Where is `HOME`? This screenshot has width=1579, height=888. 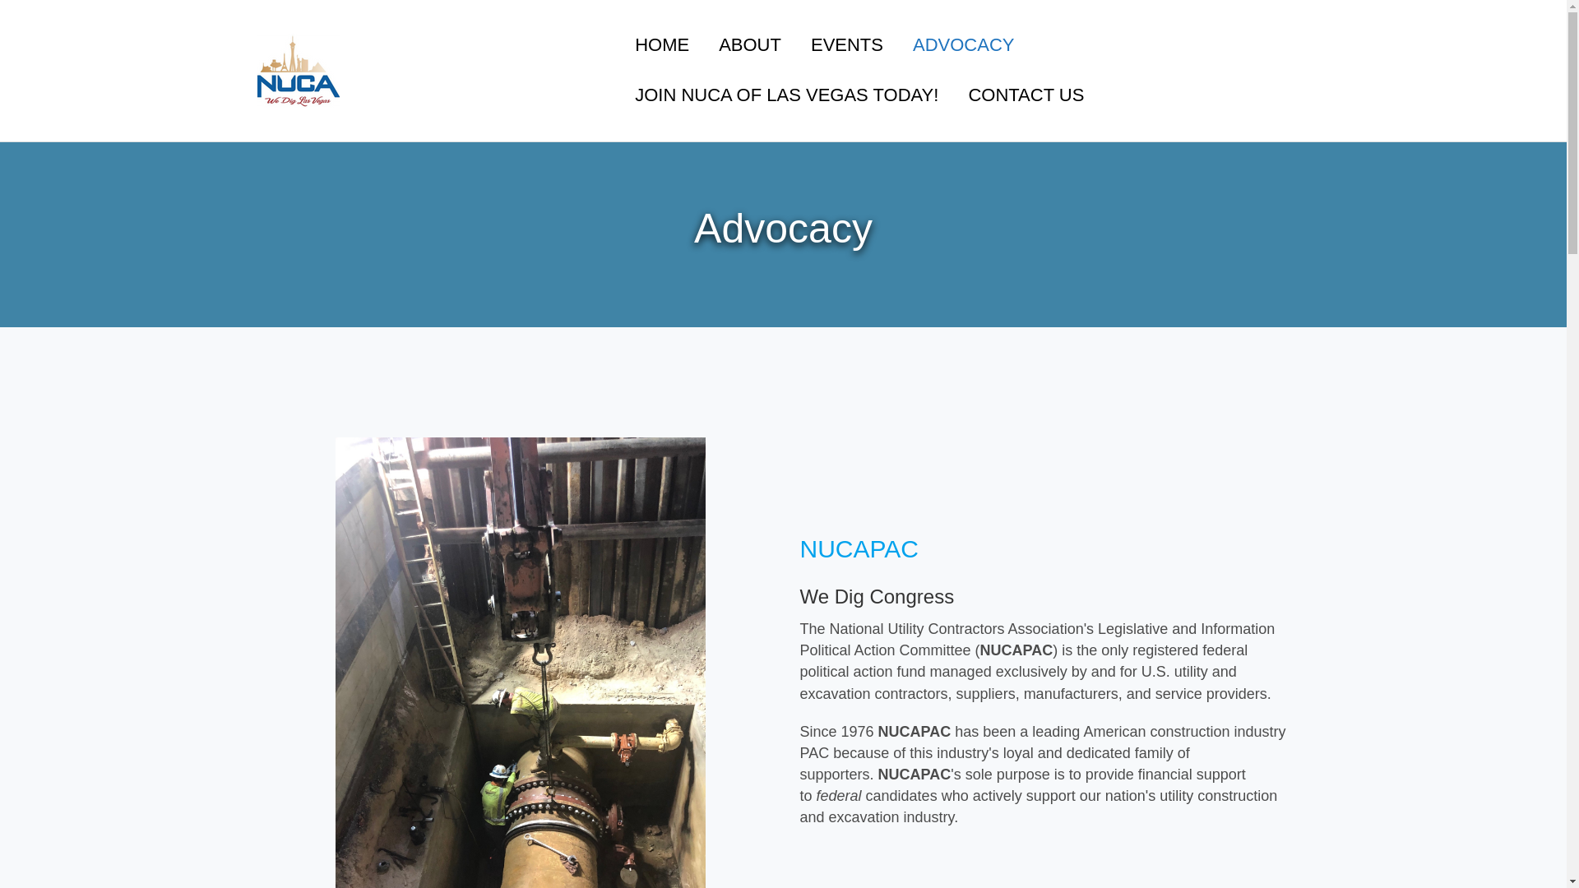 HOME is located at coordinates (662, 45).